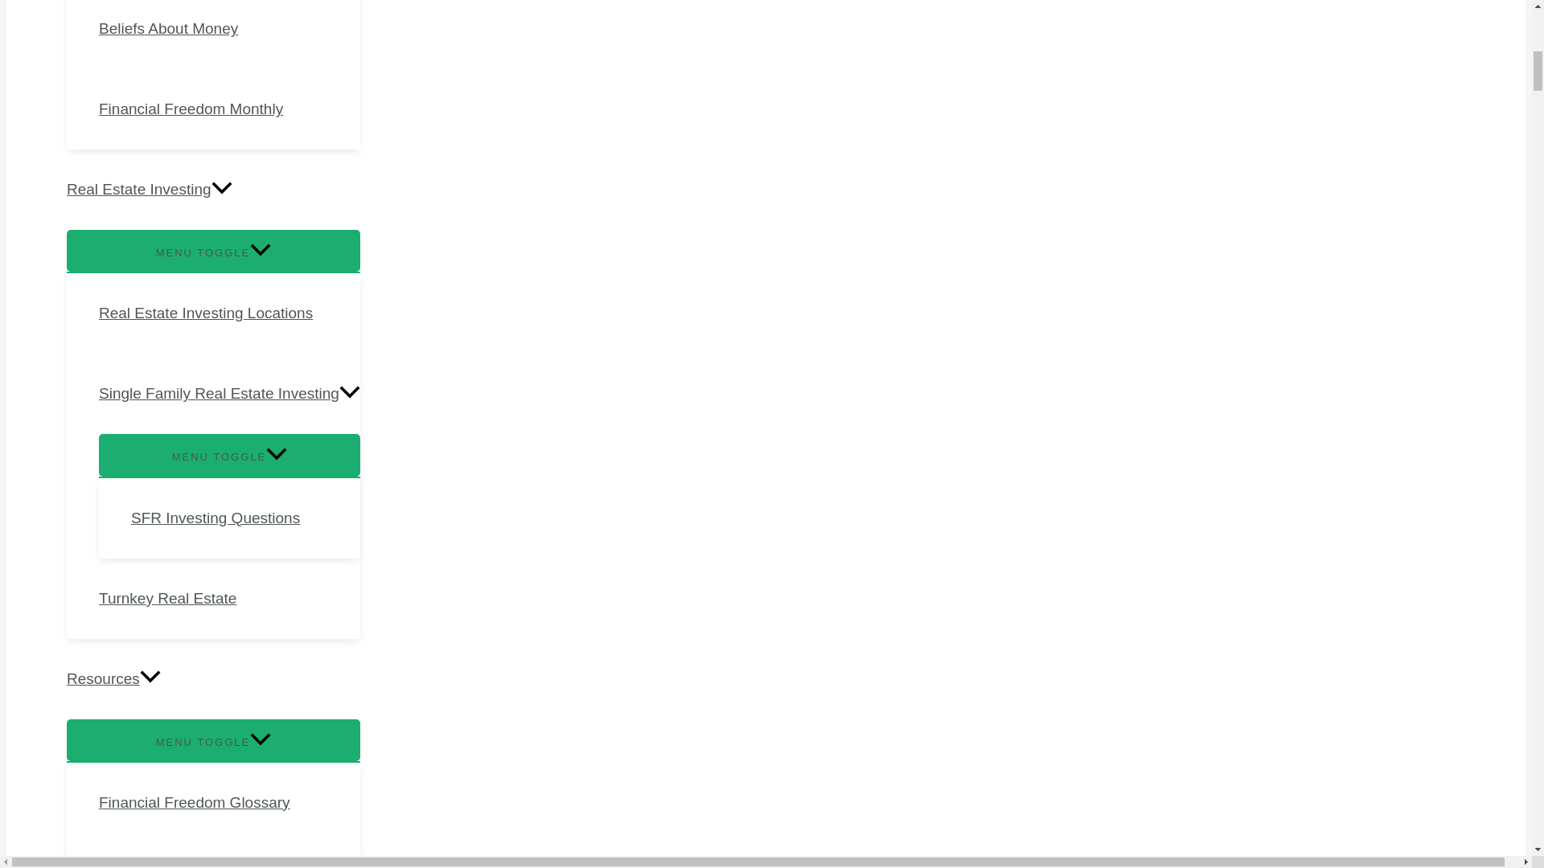  I want to click on Free Financial Tools, so click(228, 855).